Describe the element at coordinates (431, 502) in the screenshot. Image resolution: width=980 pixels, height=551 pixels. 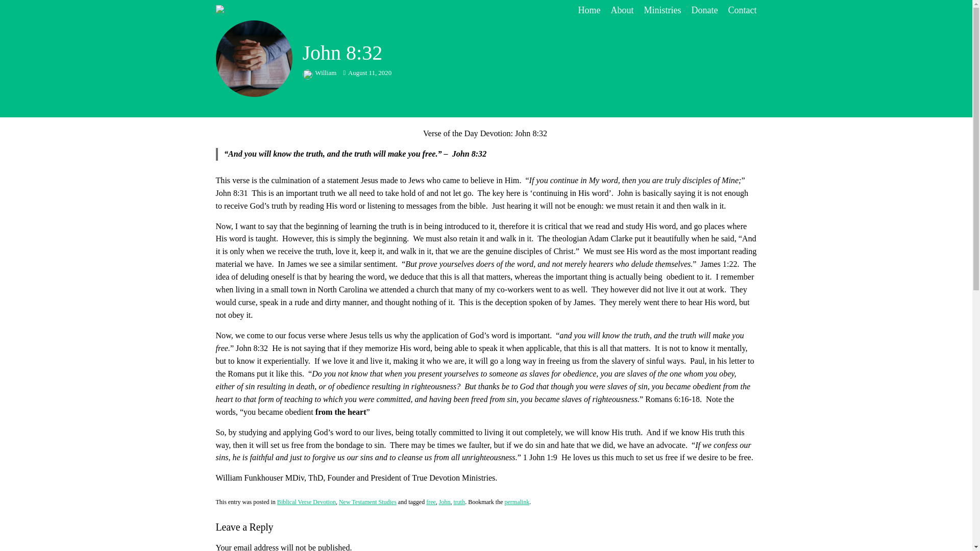
I see `free` at that location.